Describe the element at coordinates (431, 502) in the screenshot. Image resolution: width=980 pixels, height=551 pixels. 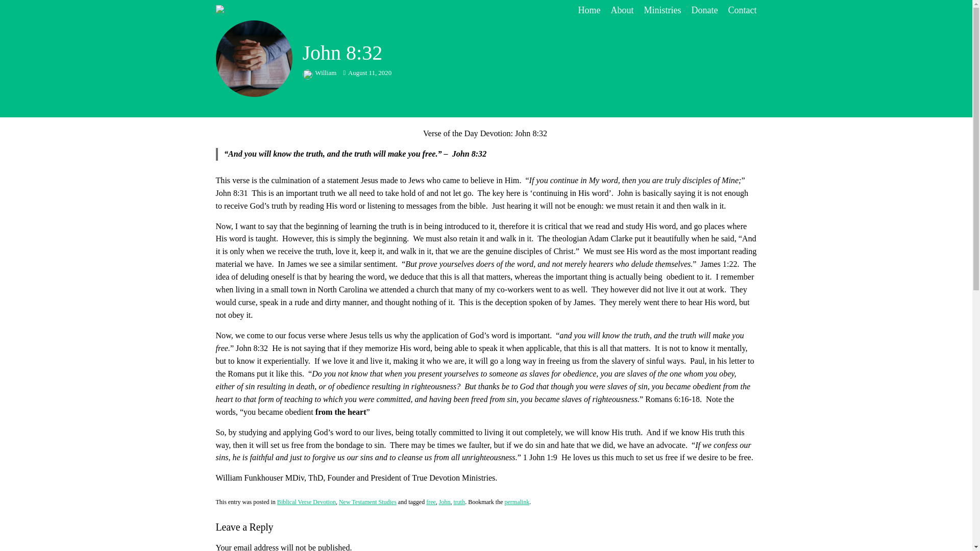
I see `free` at that location.